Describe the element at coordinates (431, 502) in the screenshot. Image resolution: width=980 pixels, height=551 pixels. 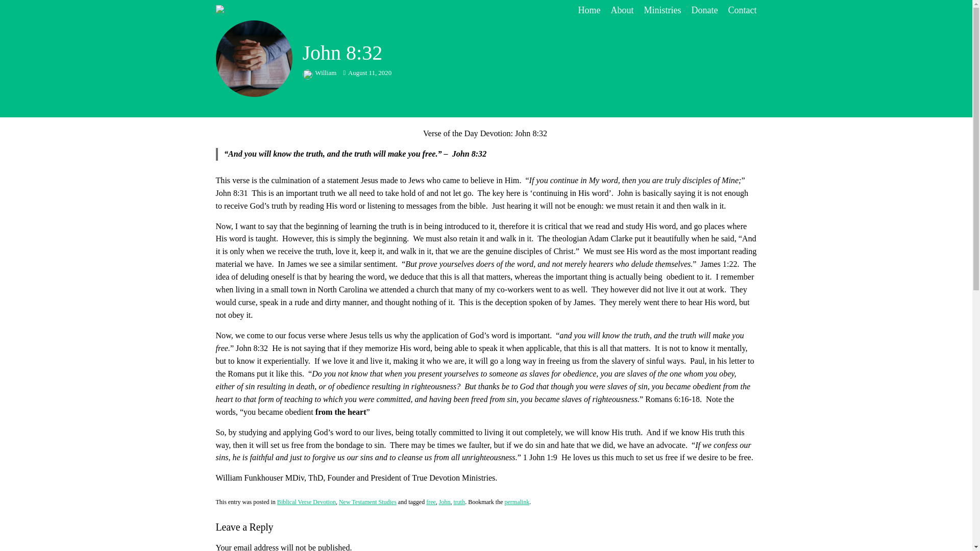
I see `free` at that location.